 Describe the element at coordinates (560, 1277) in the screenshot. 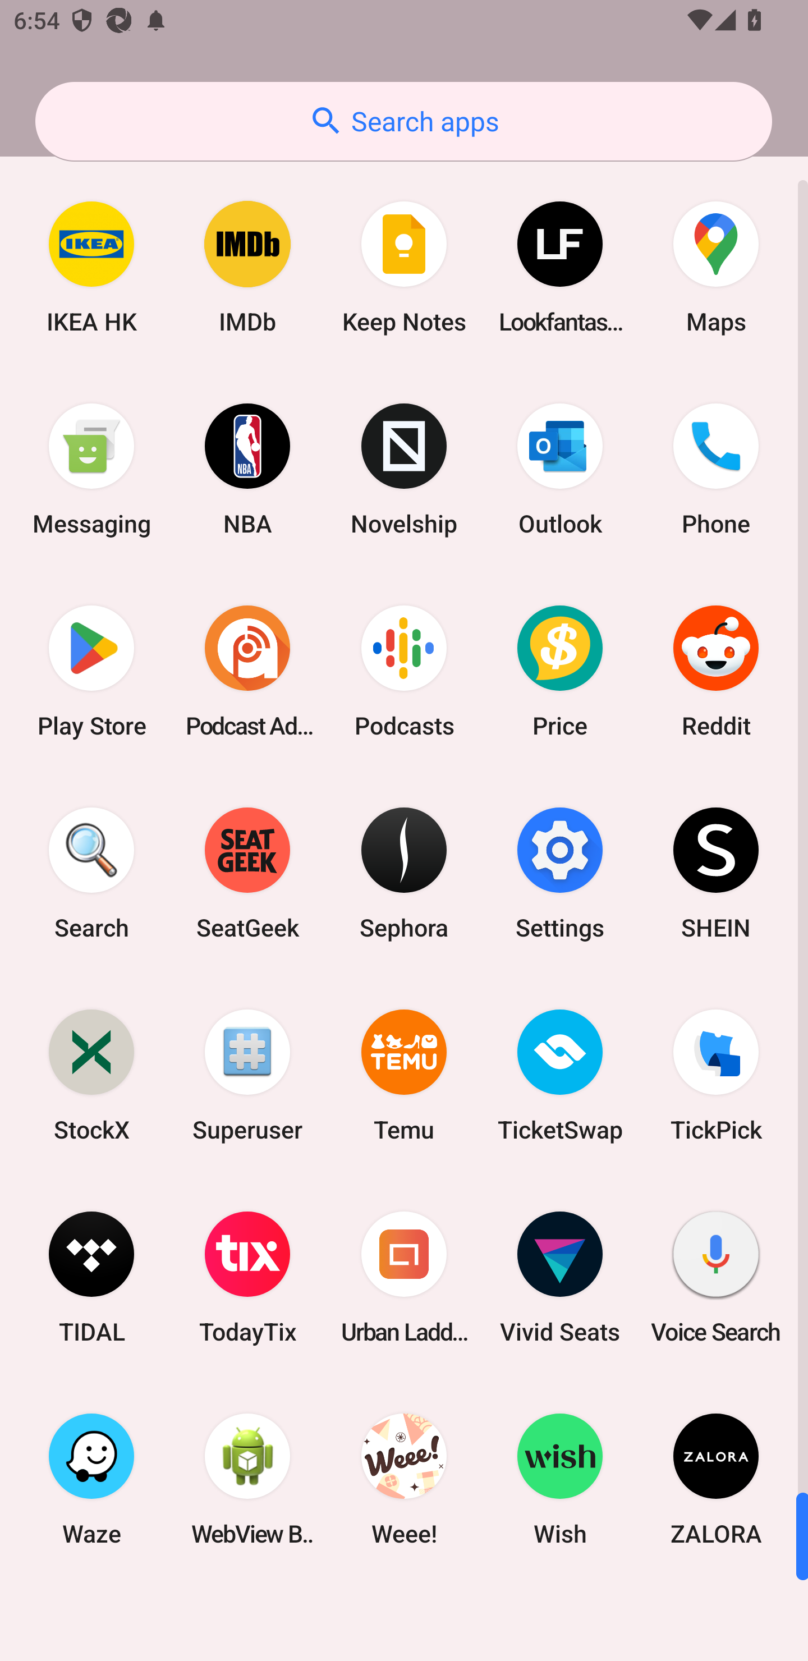

I see `Vivid Seats` at that location.